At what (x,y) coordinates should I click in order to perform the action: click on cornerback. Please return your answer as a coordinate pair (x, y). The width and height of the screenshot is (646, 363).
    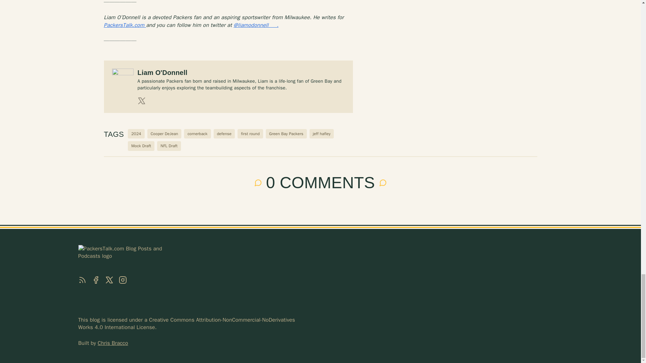
    Looking at the image, I should click on (197, 134).